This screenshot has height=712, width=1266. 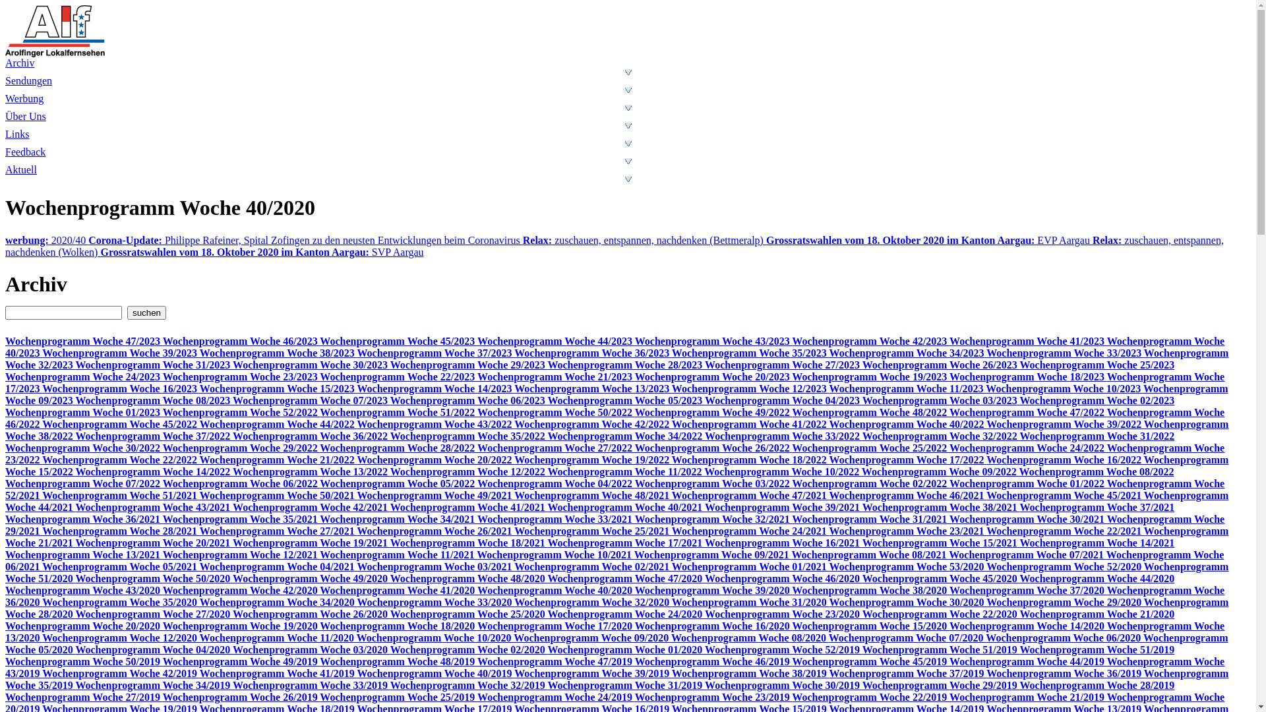 What do you see at coordinates (1027, 555) in the screenshot?
I see `Wochenprogramm Woche 07/2021` at bounding box center [1027, 555].